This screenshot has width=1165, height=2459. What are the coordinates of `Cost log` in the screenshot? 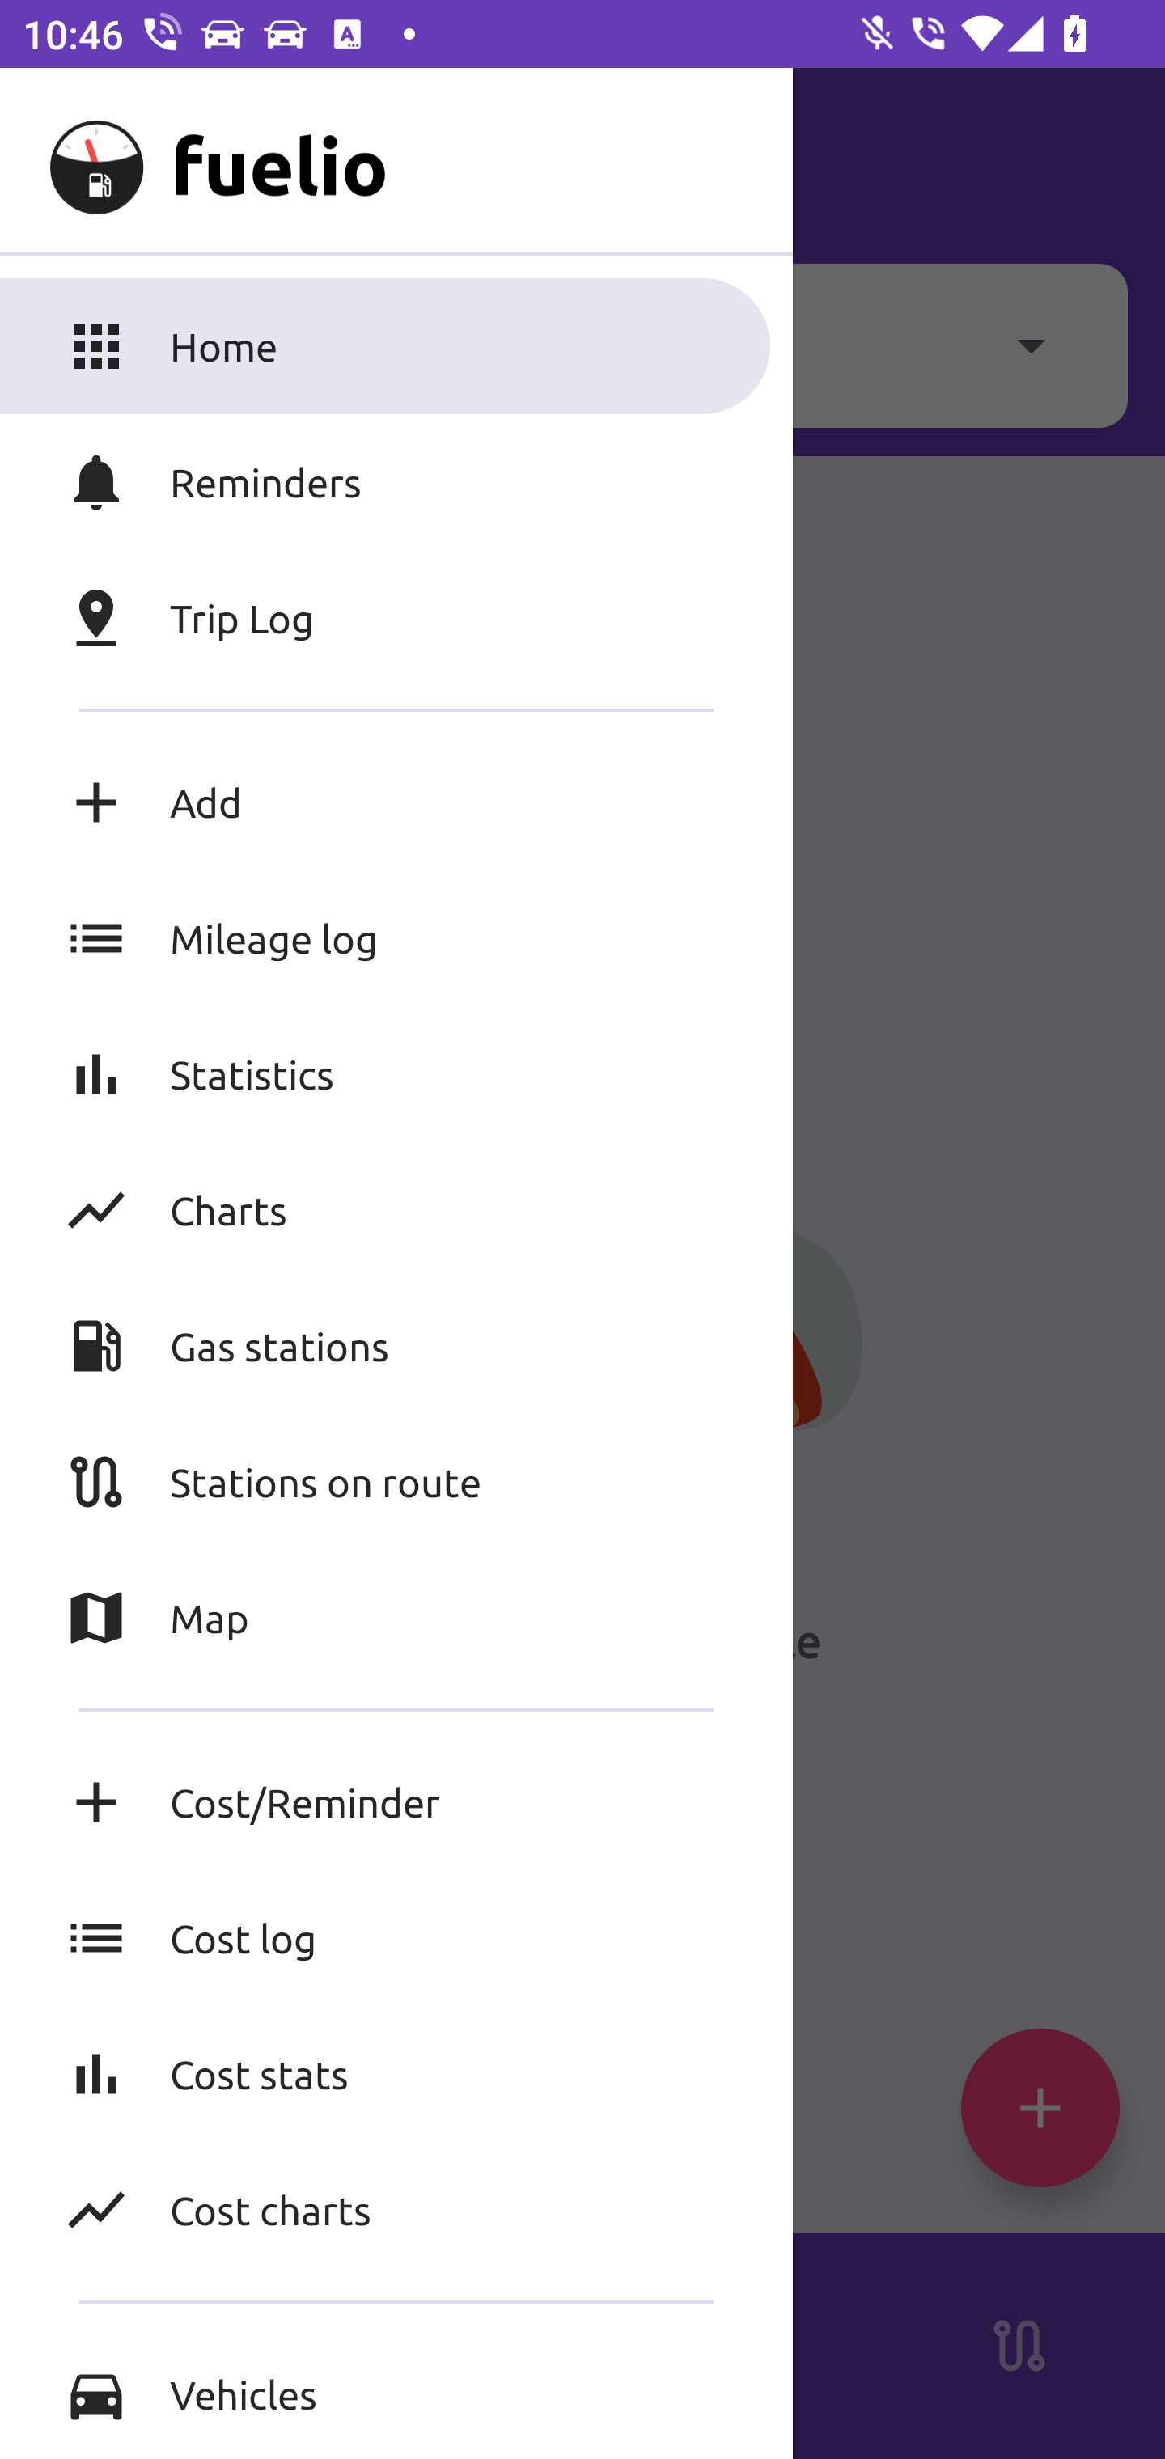 It's located at (396, 1938).